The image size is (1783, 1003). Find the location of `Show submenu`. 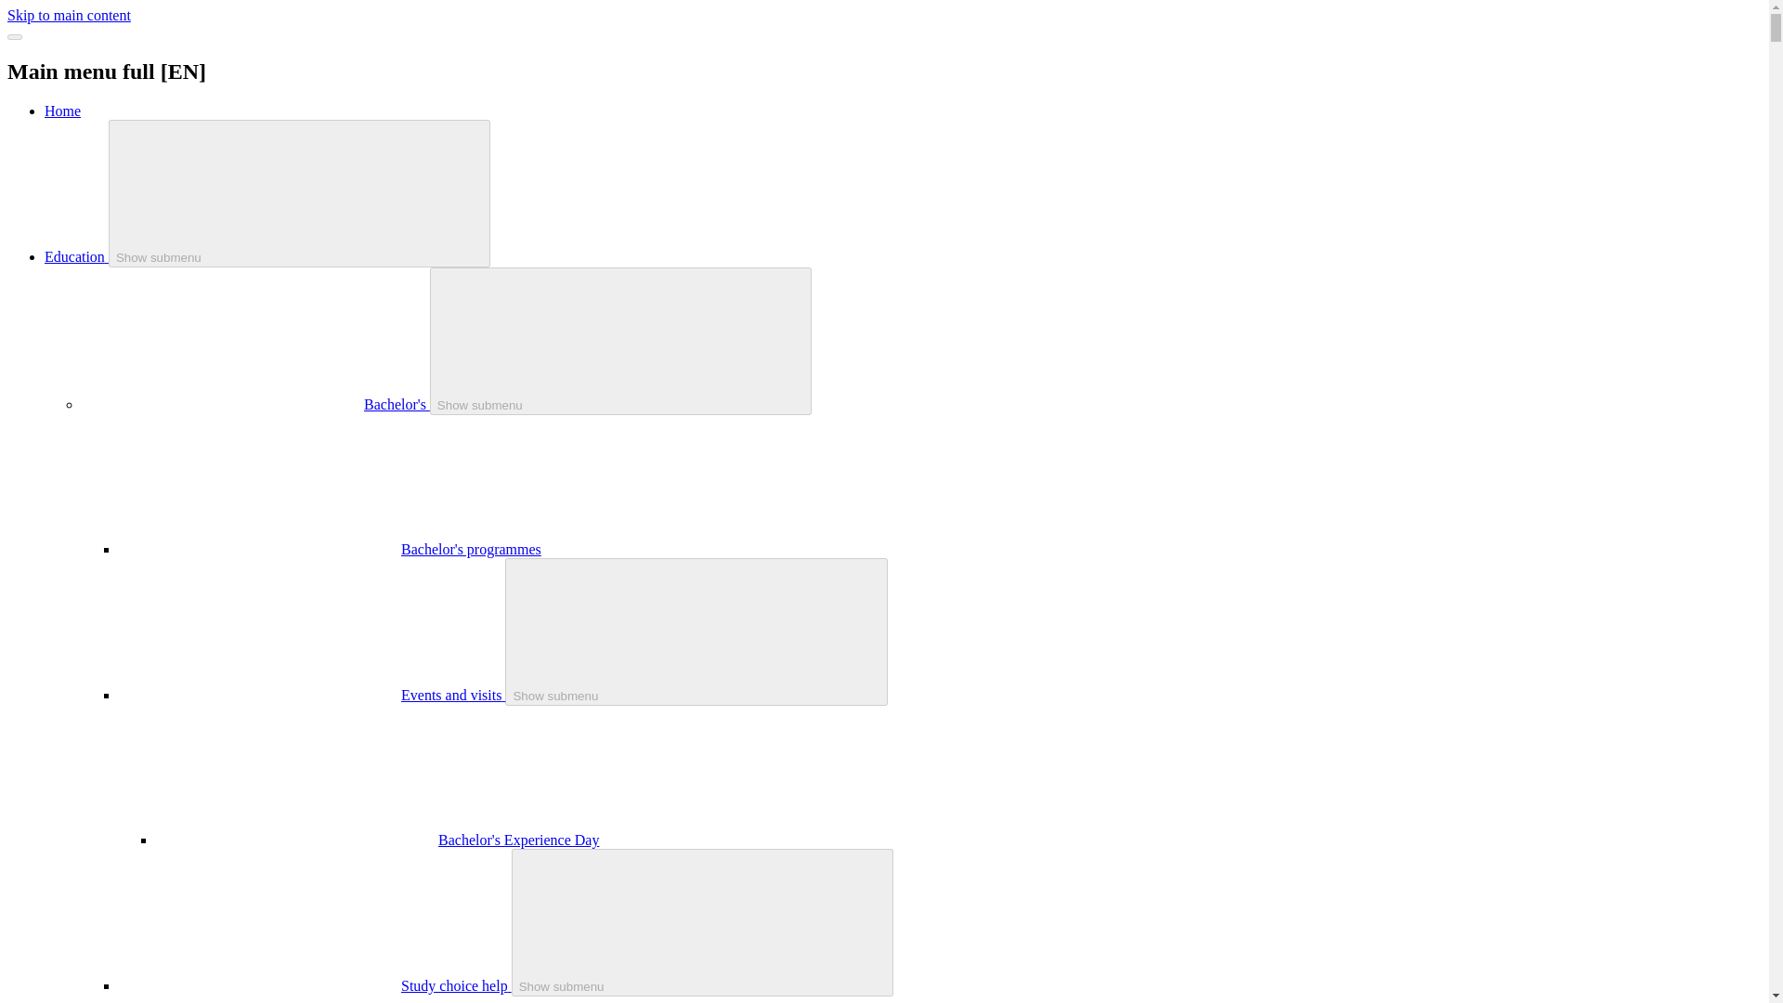

Show submenu is located at coordinates (696, 632).